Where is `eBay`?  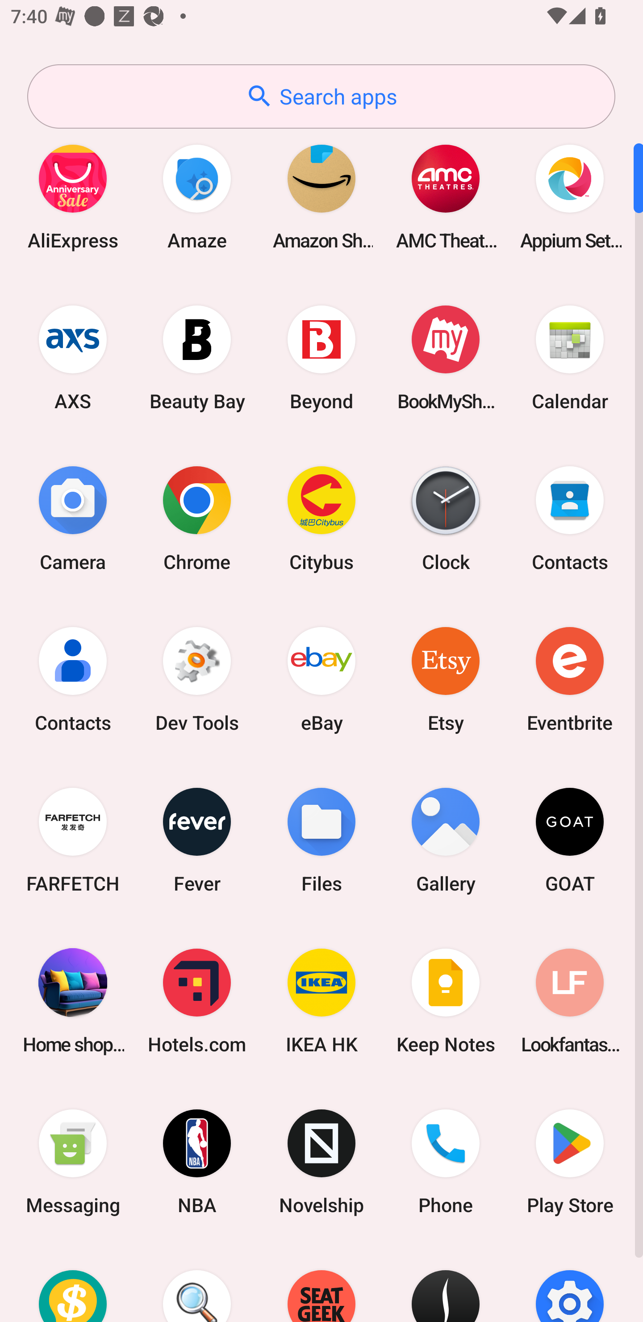
eBay is located at coordinates (321, 679).